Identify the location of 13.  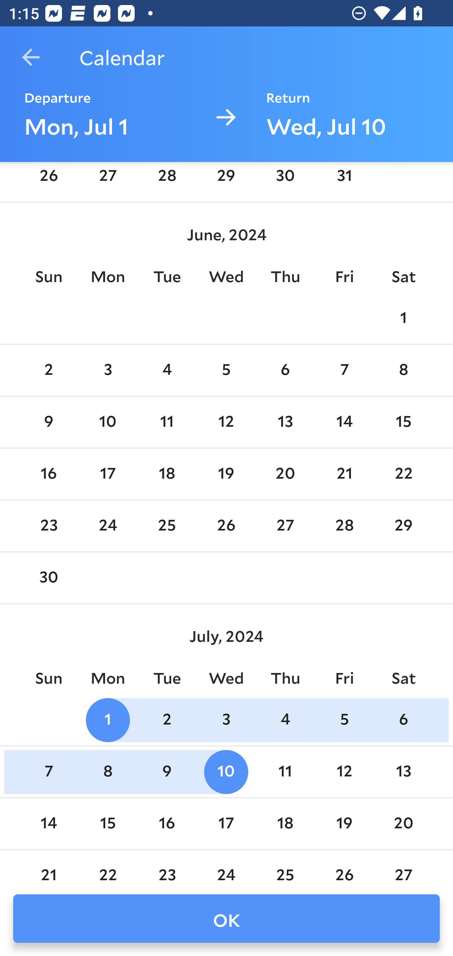
(403, 772).